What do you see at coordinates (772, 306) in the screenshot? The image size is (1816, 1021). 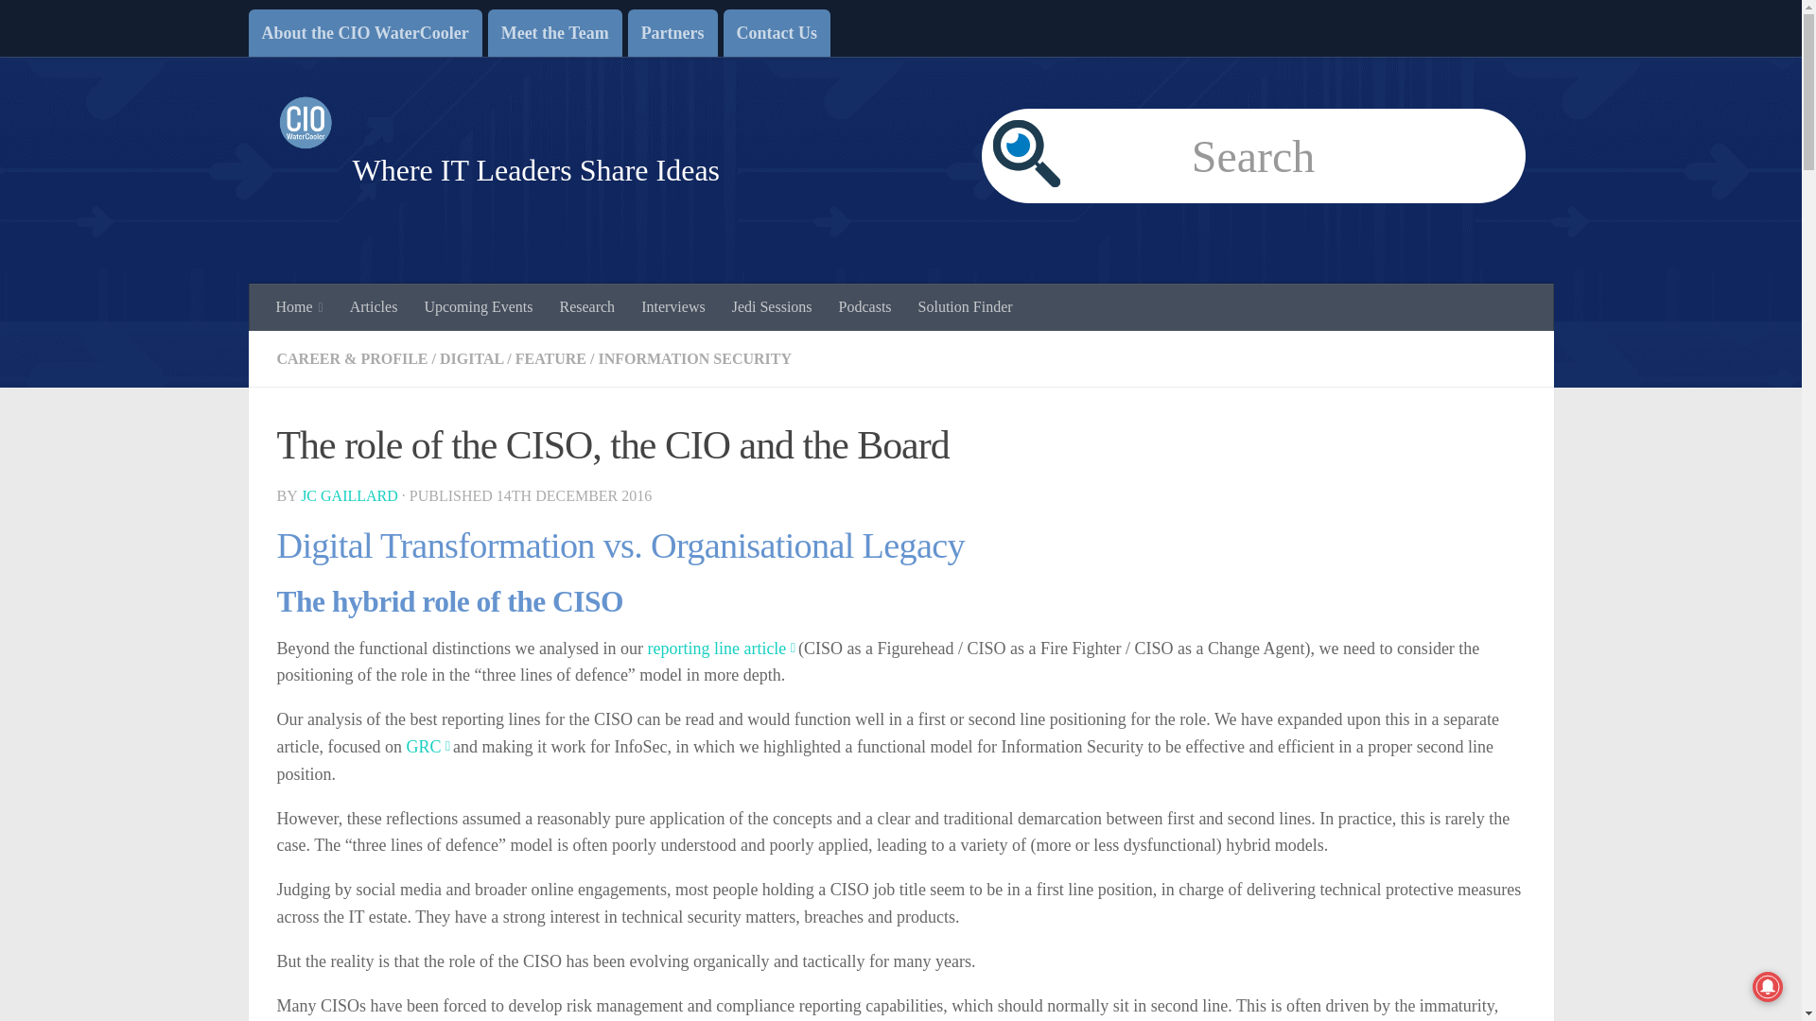 I see `Jedi Sessions` at bounding box center [772, 306].